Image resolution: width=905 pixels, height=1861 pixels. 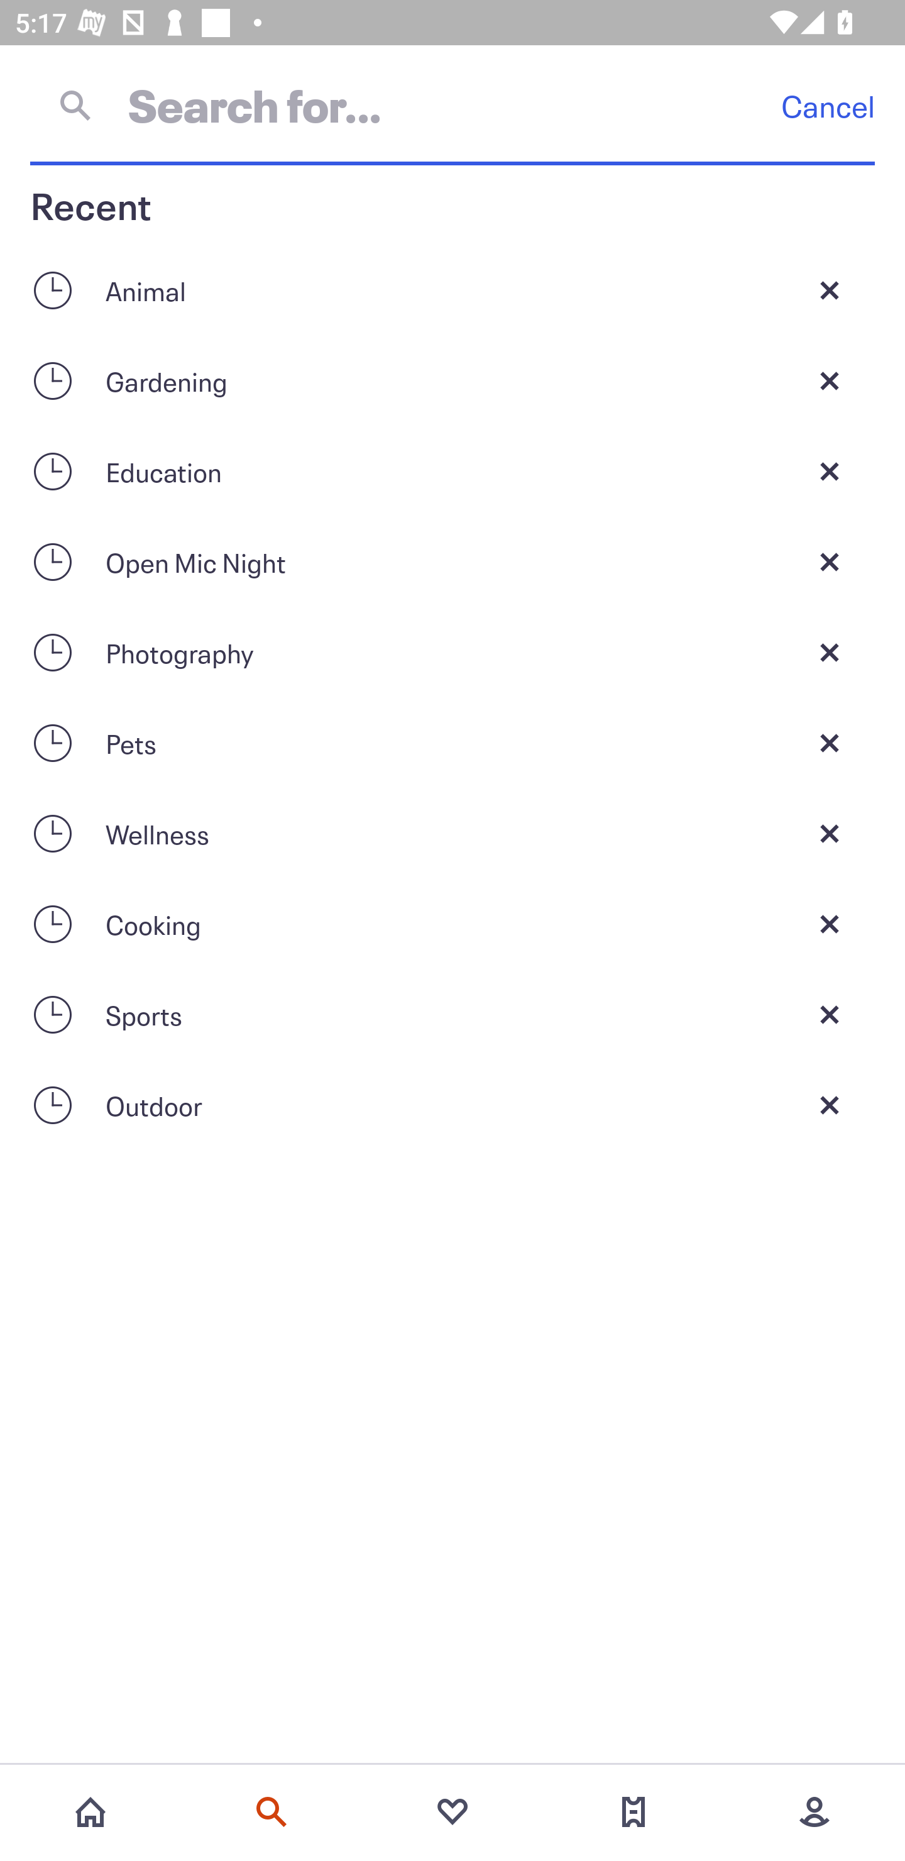 I want to click on Education Close current screen, so click(x=452, y=472).